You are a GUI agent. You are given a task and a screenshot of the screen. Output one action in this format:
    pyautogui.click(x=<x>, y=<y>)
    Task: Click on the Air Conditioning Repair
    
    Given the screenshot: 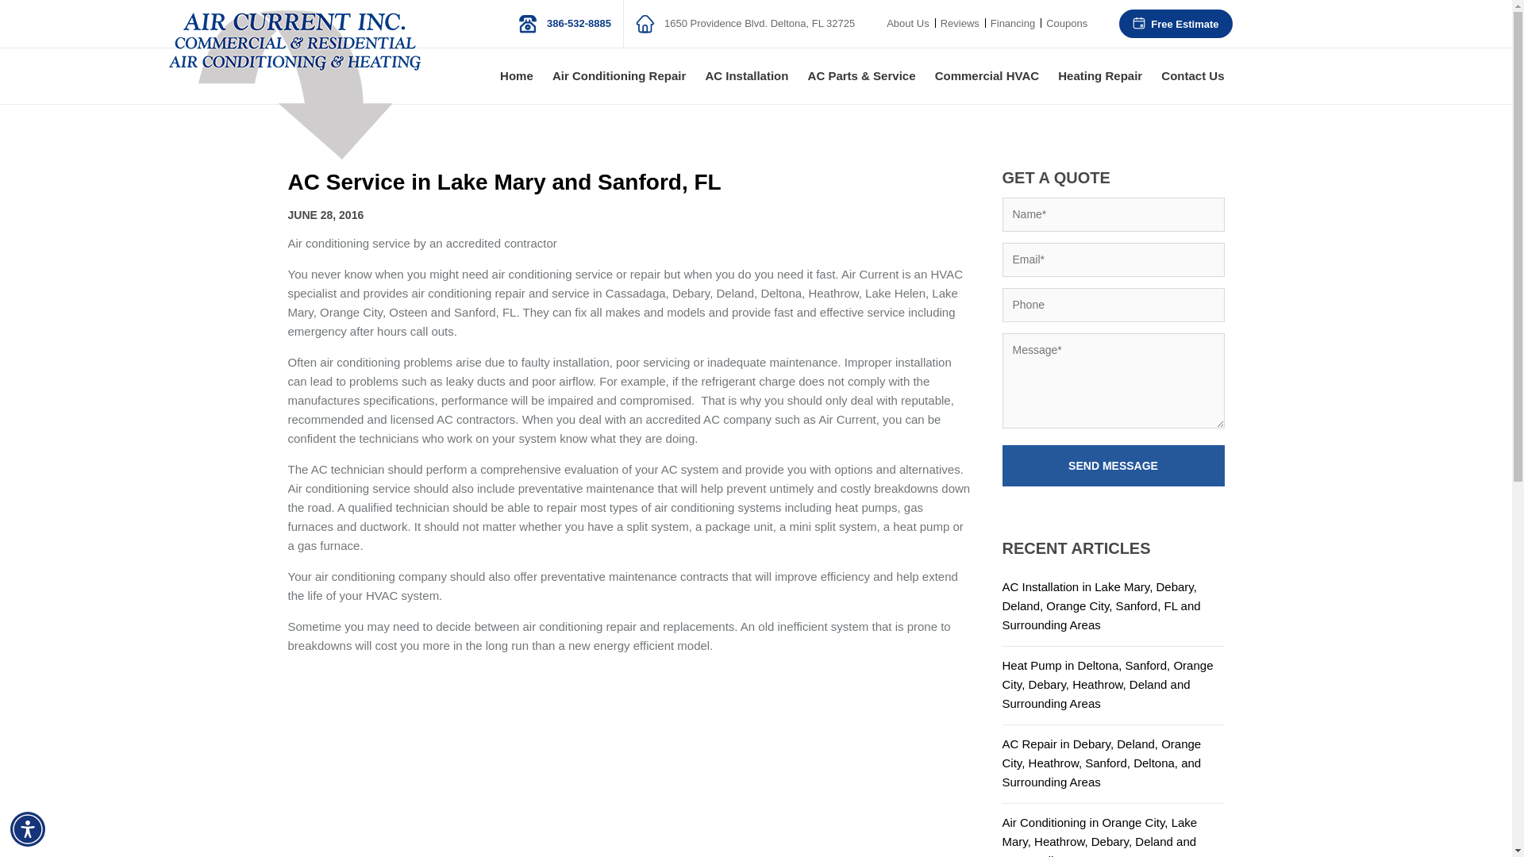 What is the action you would take?
    pyautogui.click(x=618, y=75)
    